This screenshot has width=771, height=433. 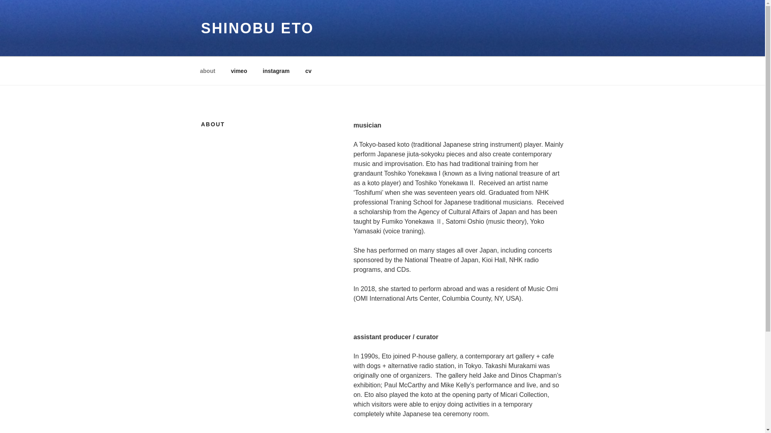 What do you see at coordinates (257, 28) in the screenshot?
I see `SHINOBU ETO` at bounding box center [257, 28].